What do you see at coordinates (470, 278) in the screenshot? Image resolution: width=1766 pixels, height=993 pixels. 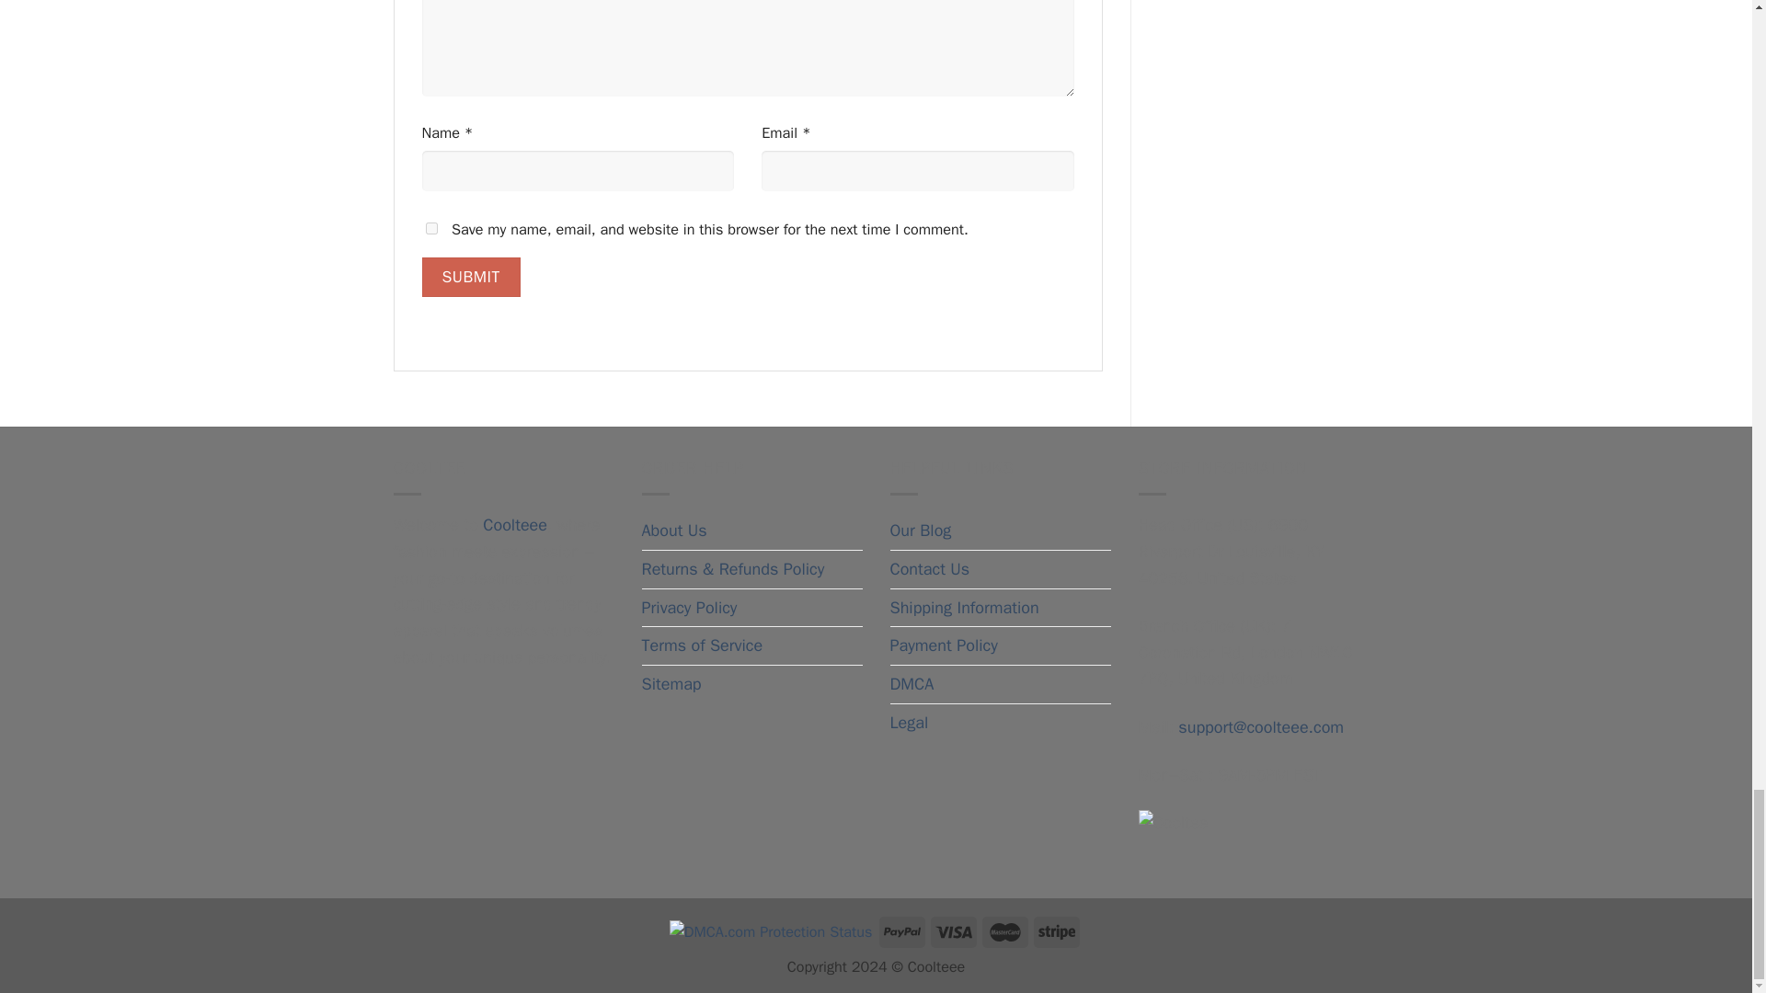 I see `Submit` at bounding box center [470, 278].